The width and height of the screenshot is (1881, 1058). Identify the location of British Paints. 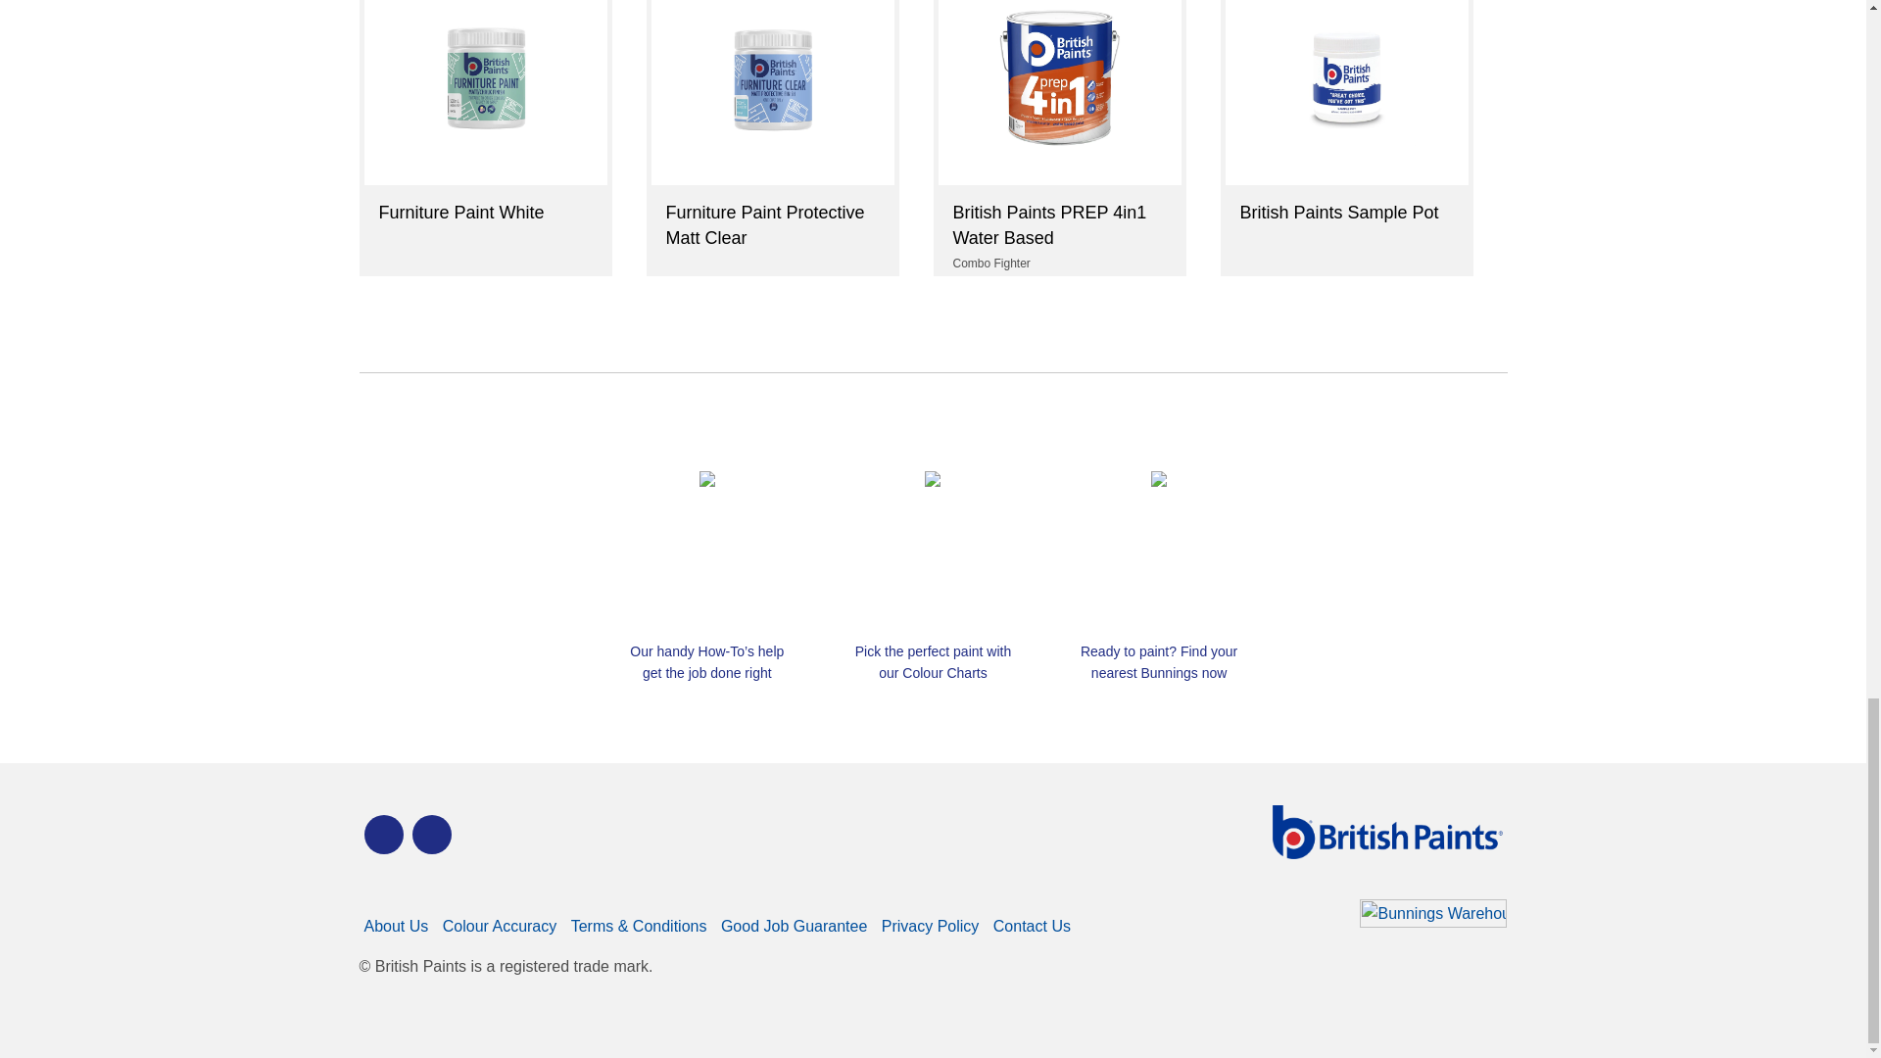
(1385, 853).